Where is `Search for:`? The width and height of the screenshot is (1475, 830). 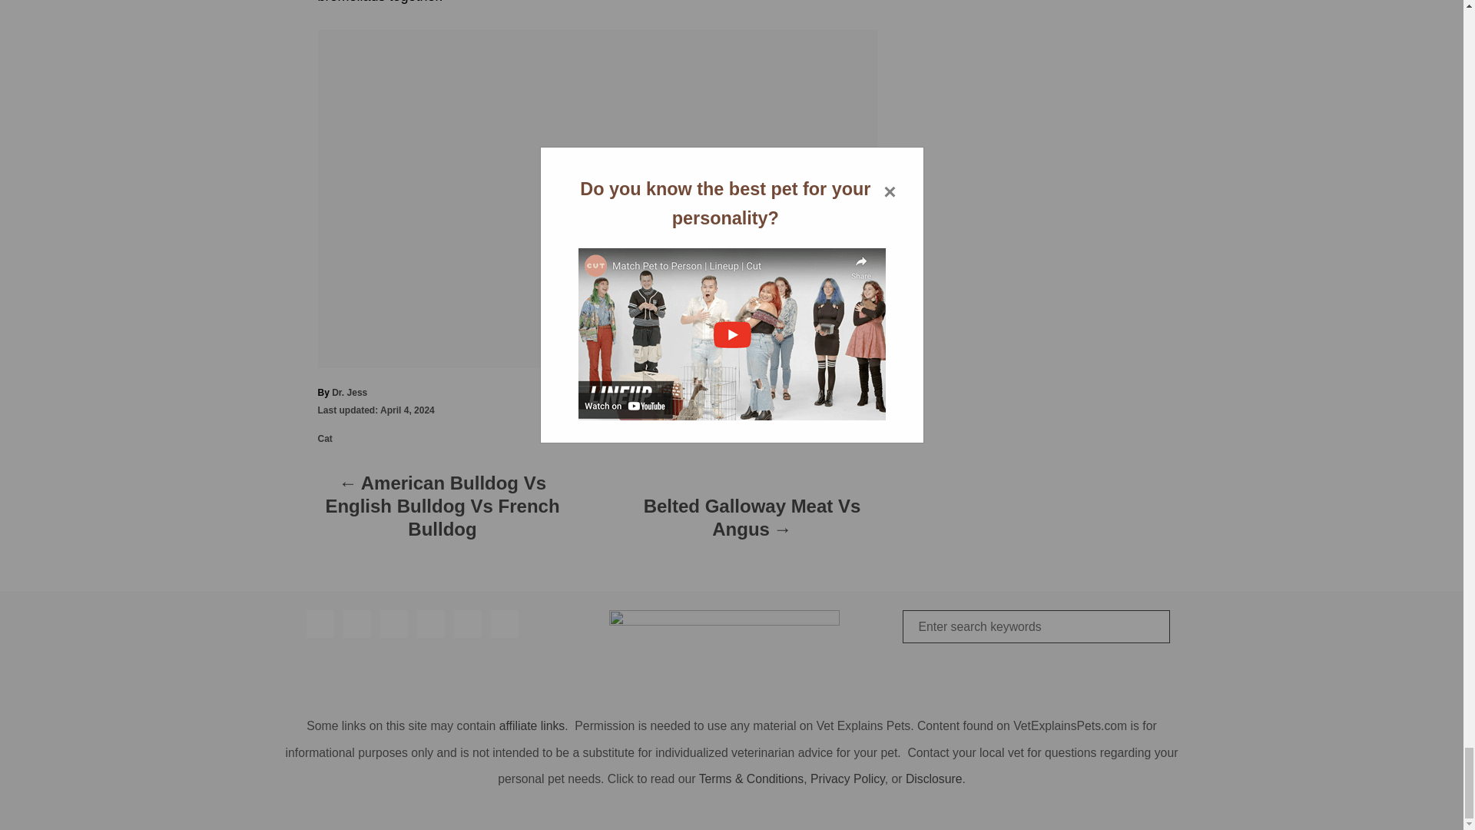
Search for: is located at coordinates (1036, 626).